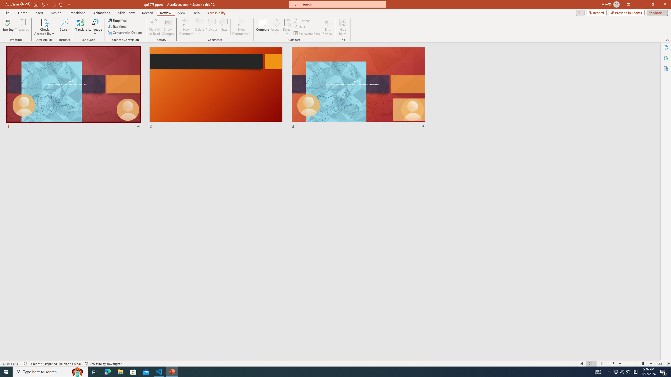  What do you see at coordinates (276, 22) in the screenshot?
I see `Accept Change` at bounding box center [276, 22].